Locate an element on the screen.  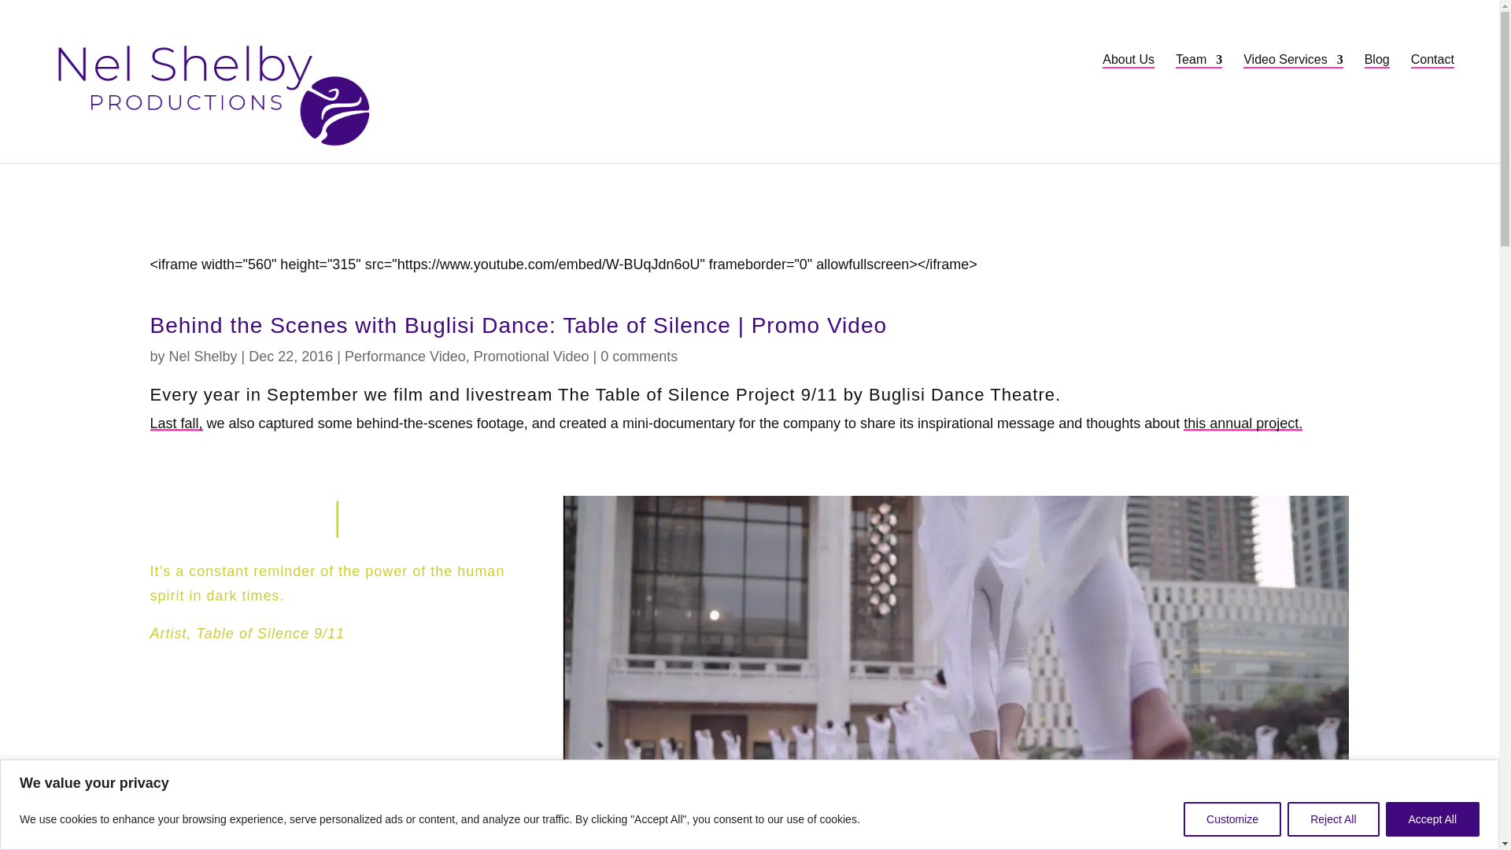
Nel Shelby is located at coordinates (203, 356).